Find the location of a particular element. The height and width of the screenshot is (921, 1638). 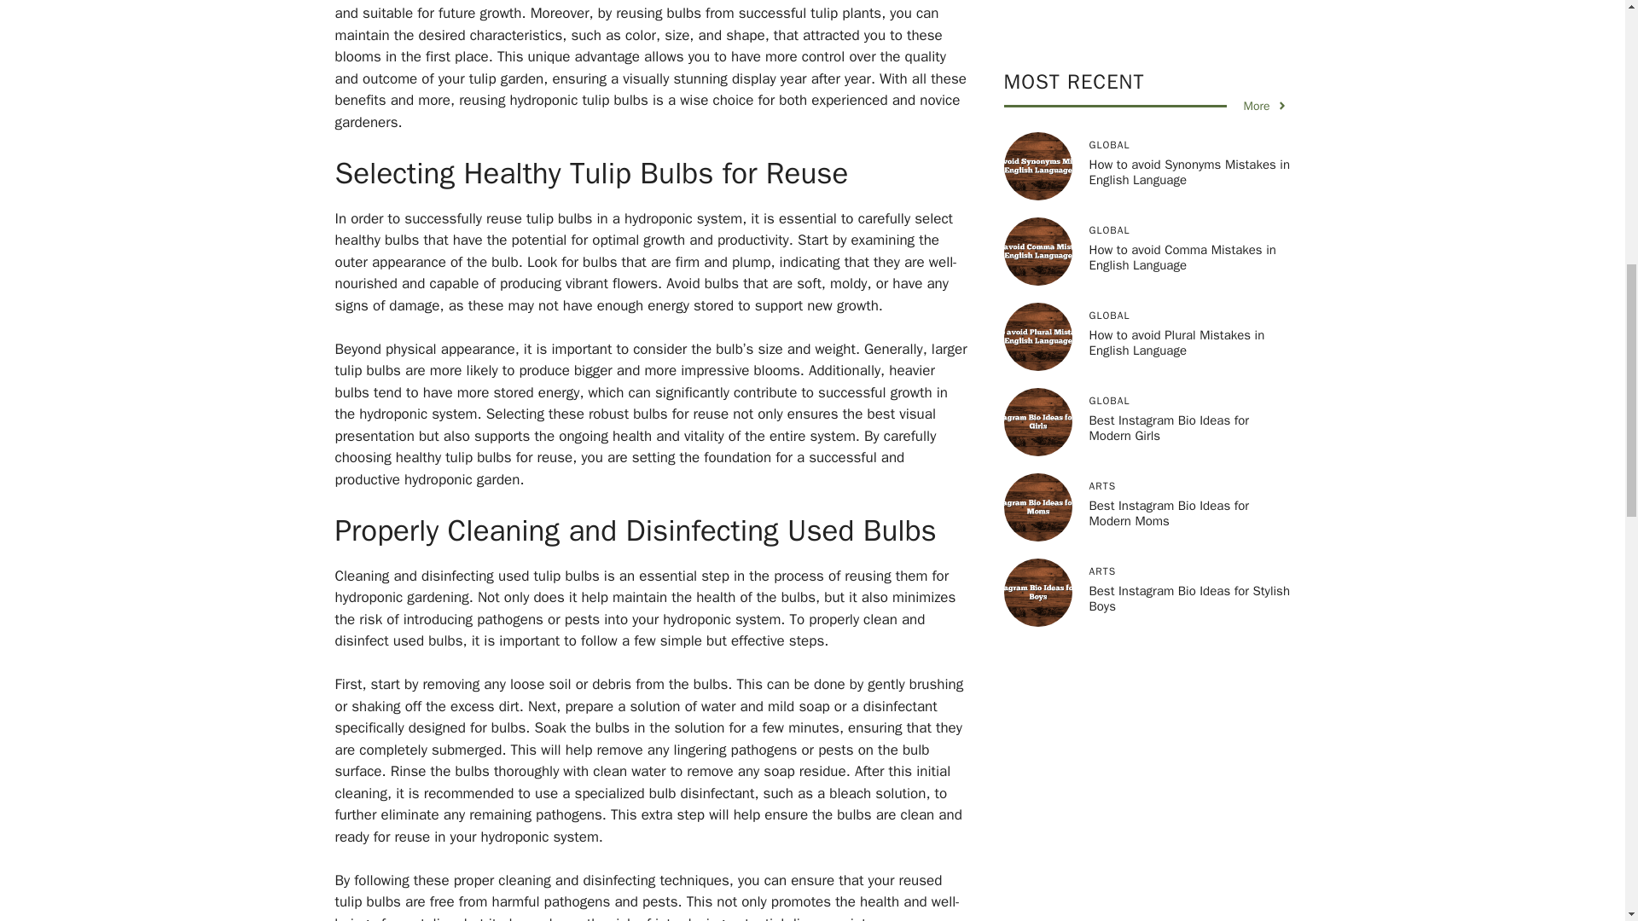

Best Instagram Bio Ideas for Stylish Boys is located at coordinates (1189, 131).